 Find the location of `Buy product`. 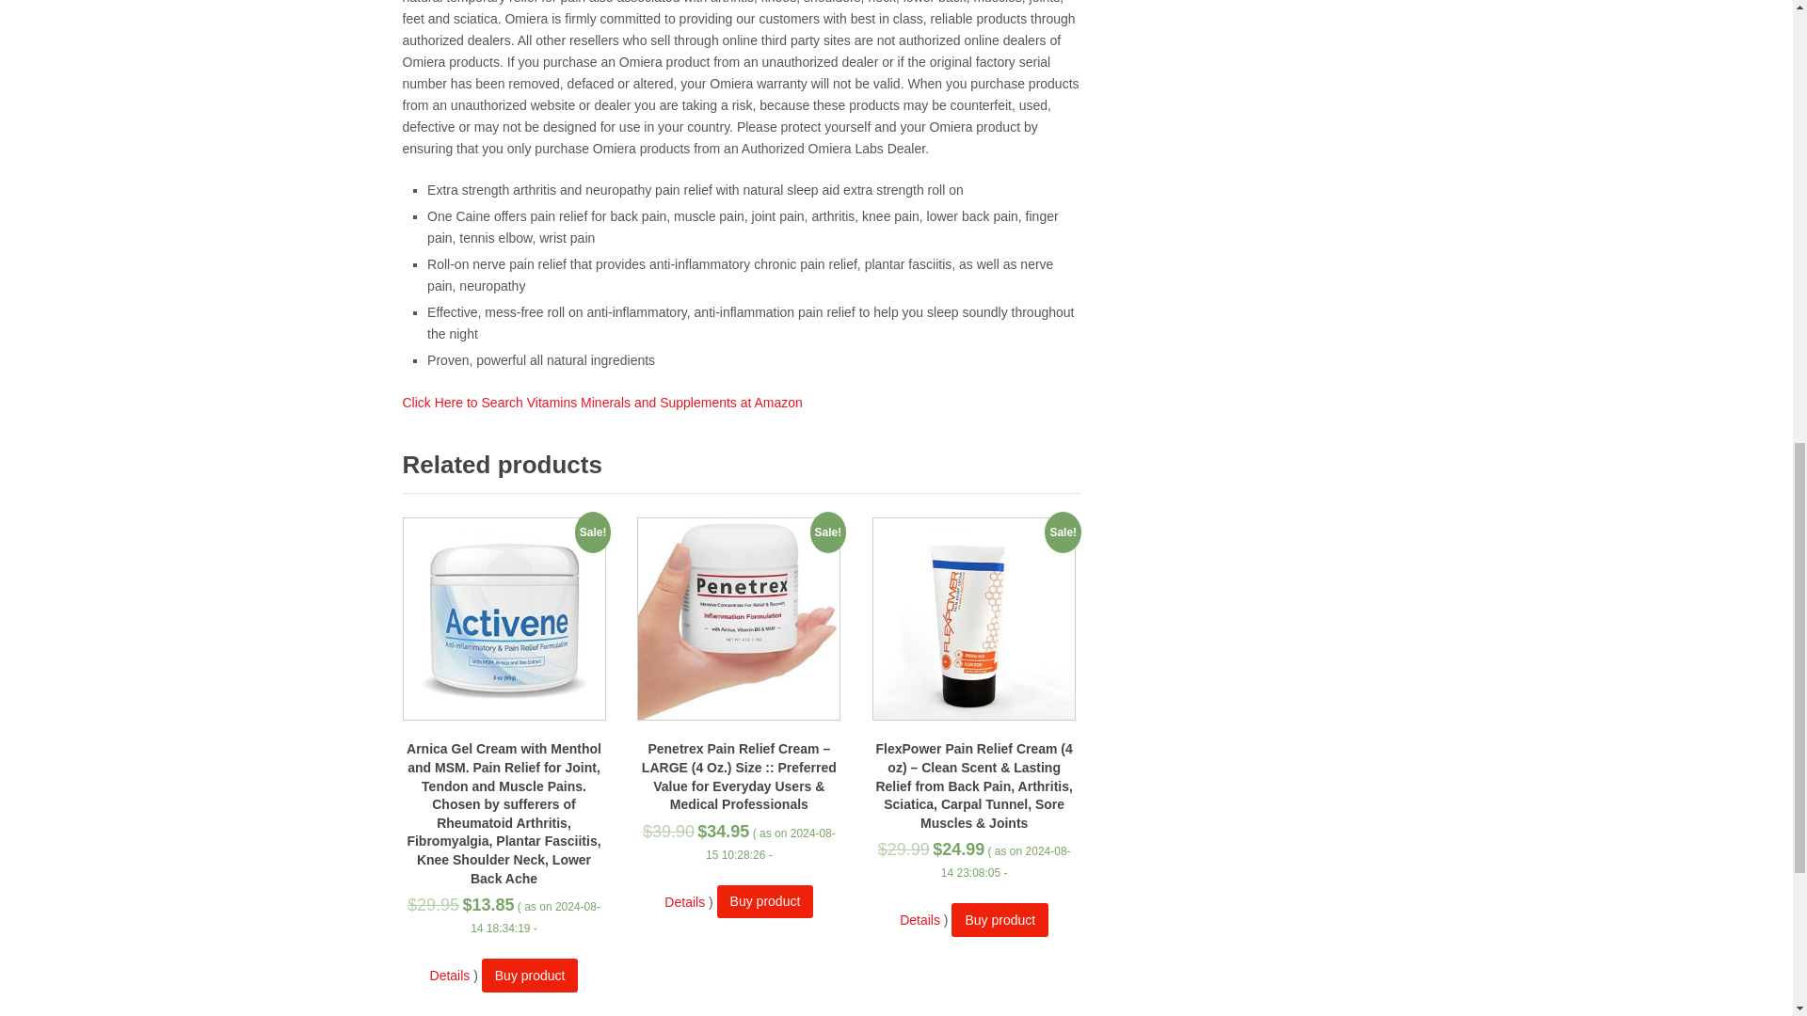

Buy product is located at coordinates (766, 901).